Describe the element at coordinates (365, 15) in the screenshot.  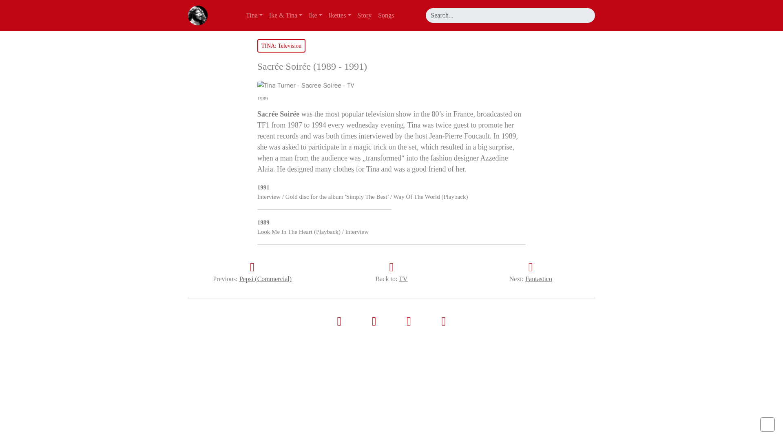
I see `Story` at that location.